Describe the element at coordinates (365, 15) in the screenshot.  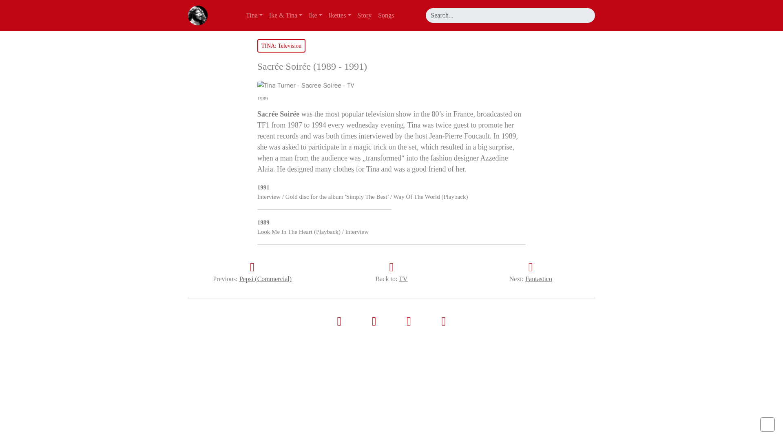
I see `Story` at that location.